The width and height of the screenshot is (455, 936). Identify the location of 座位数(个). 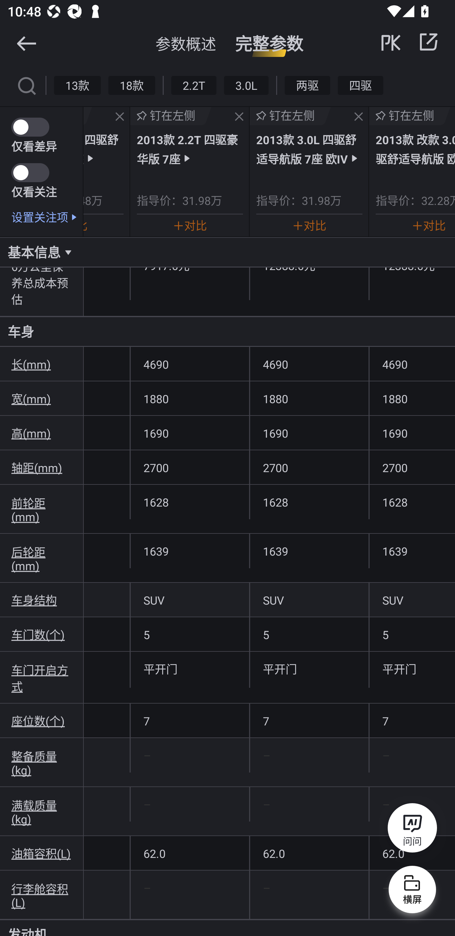
(42, 720).